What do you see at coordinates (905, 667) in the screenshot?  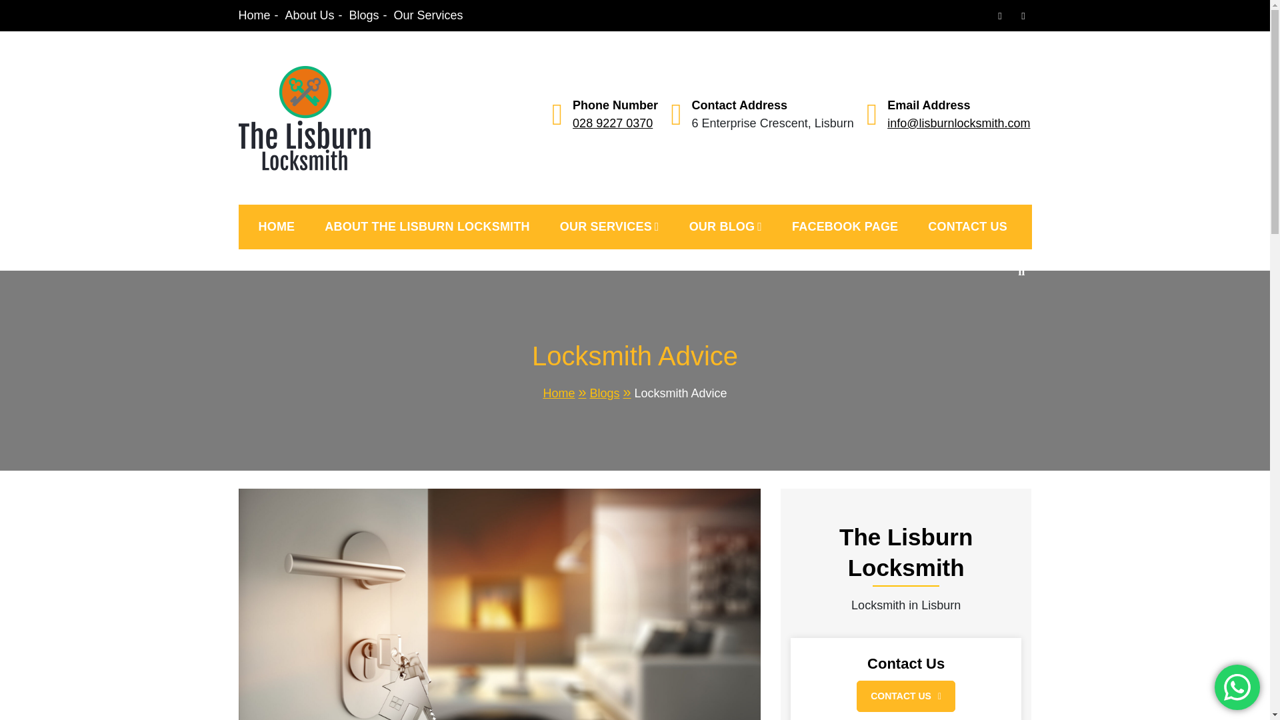 I see `Contact Us` at bounding box center [905, 667].